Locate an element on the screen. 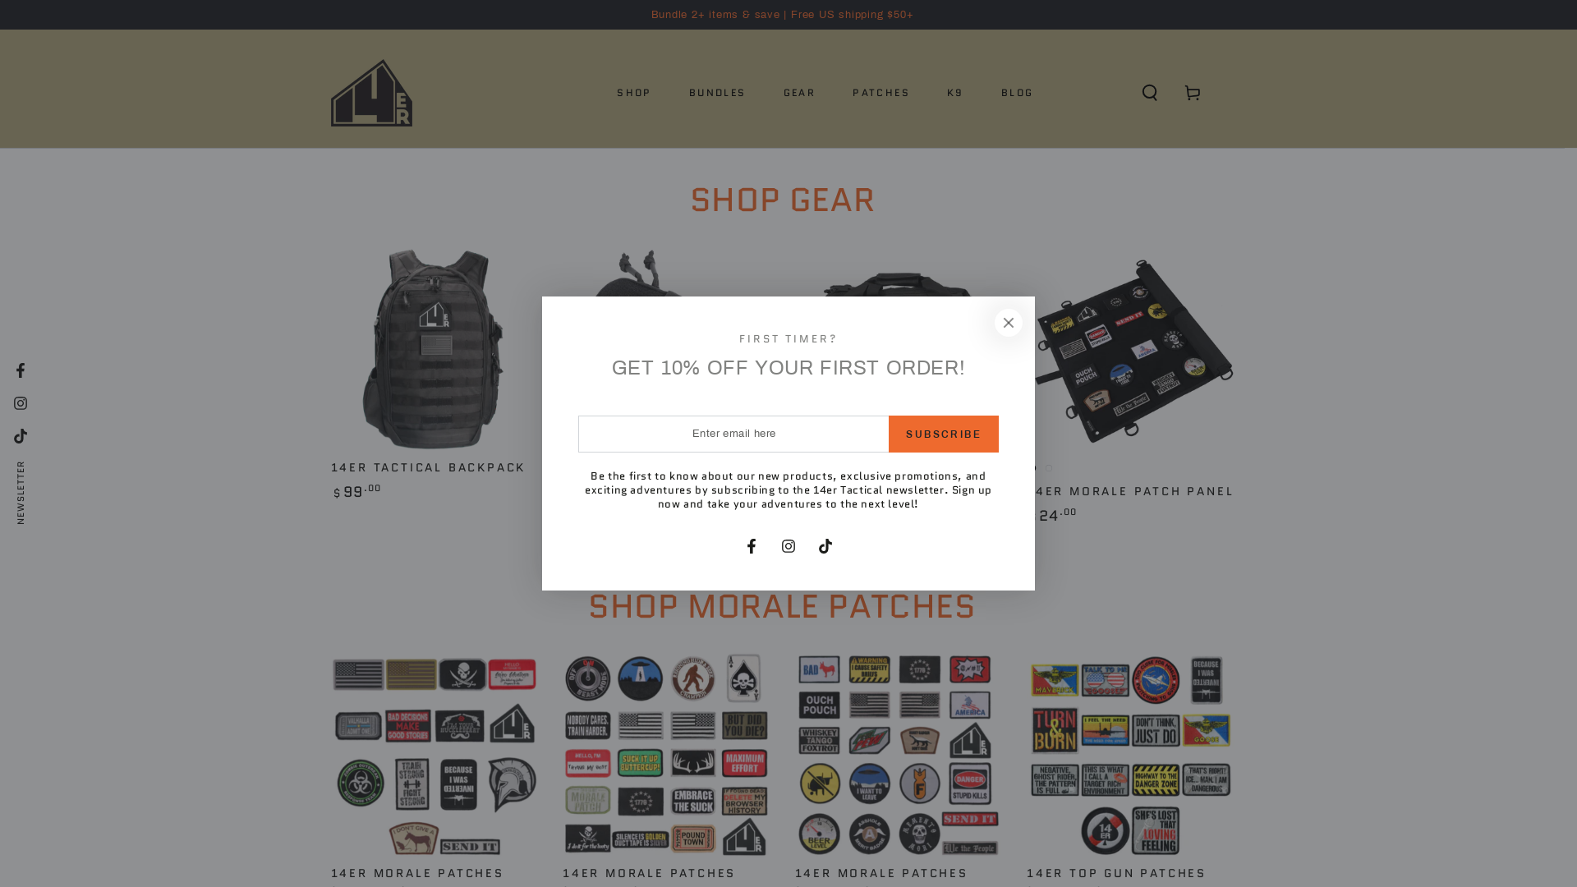 This screenshot has height=887, width=1577. Black is located at coordinates (801, 467).